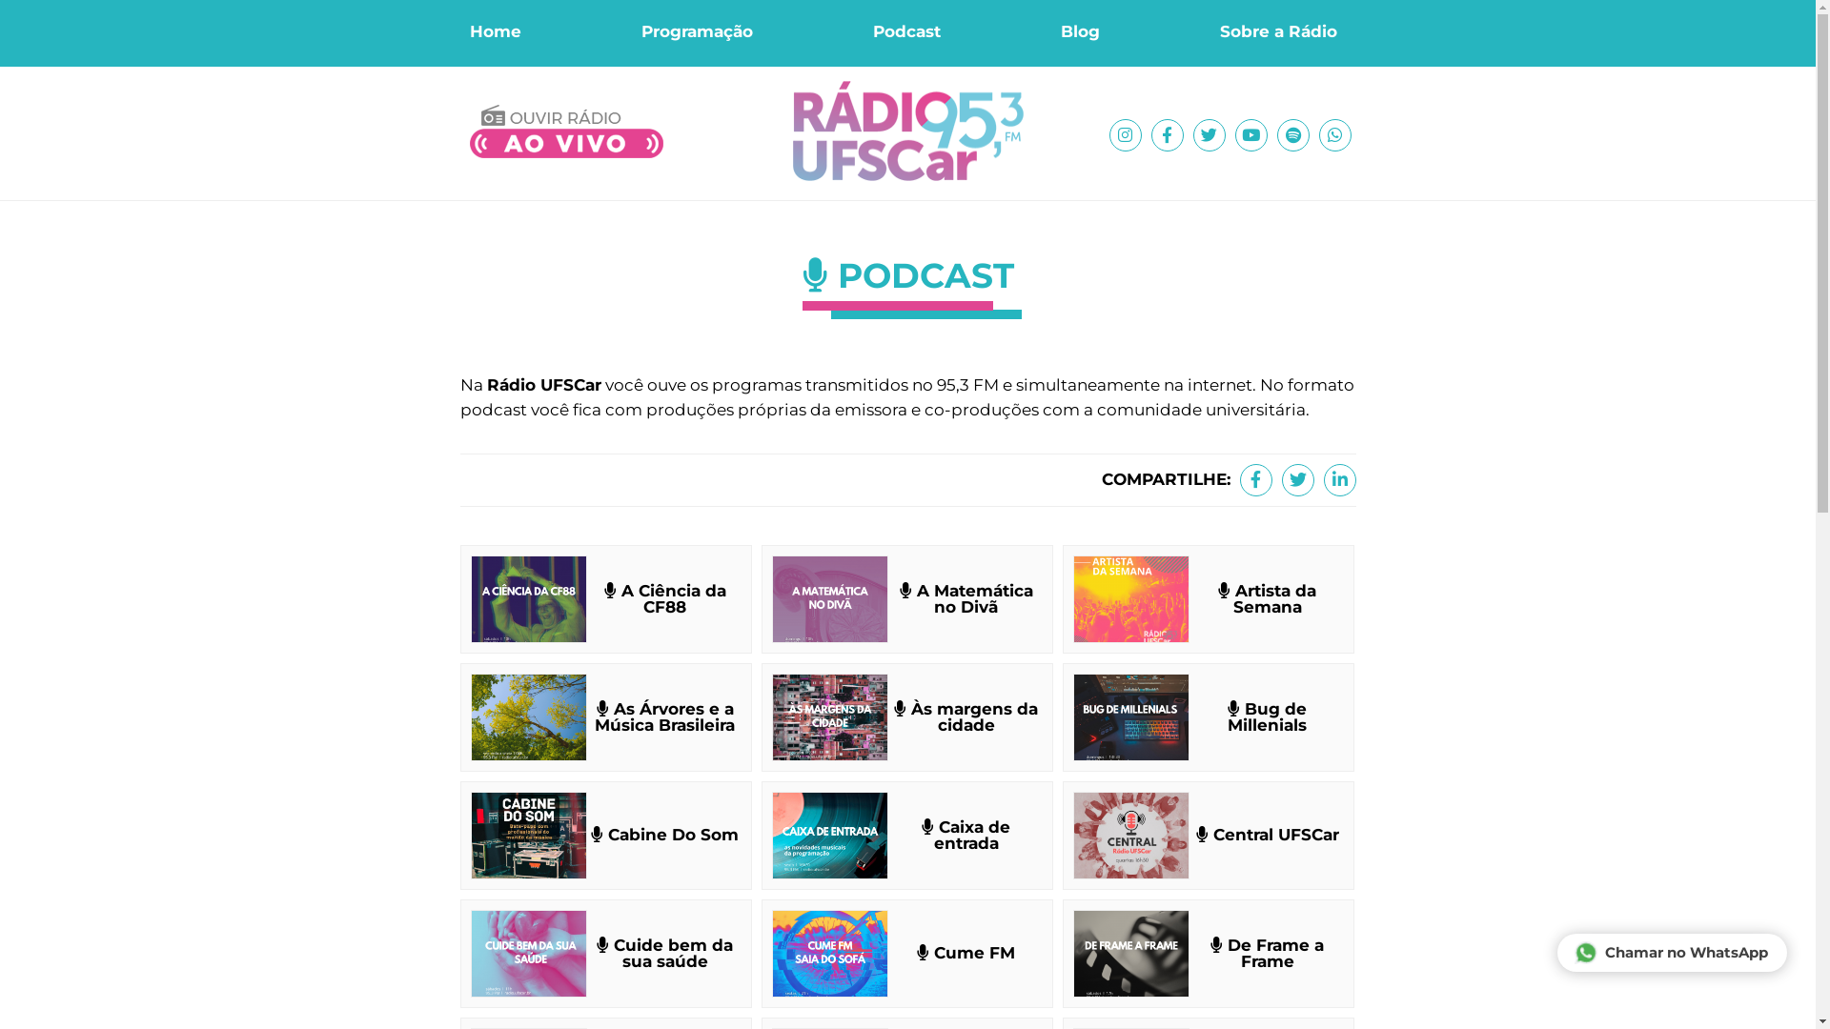  I want to click on Spotify, so click(1293, 135).